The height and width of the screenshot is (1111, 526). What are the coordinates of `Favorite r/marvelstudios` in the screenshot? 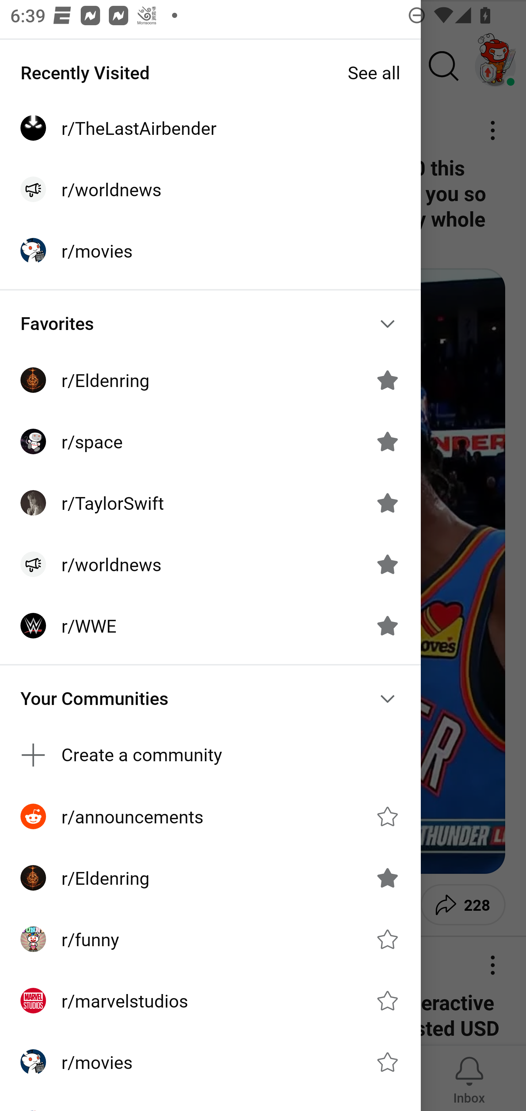 It's located at (387, 1001).